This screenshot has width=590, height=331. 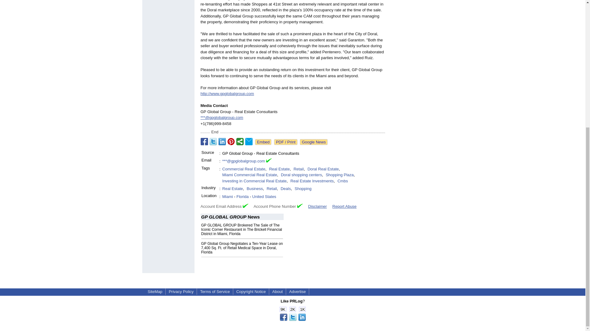 I want to click on Share this page!, so click(x=293, y=319).